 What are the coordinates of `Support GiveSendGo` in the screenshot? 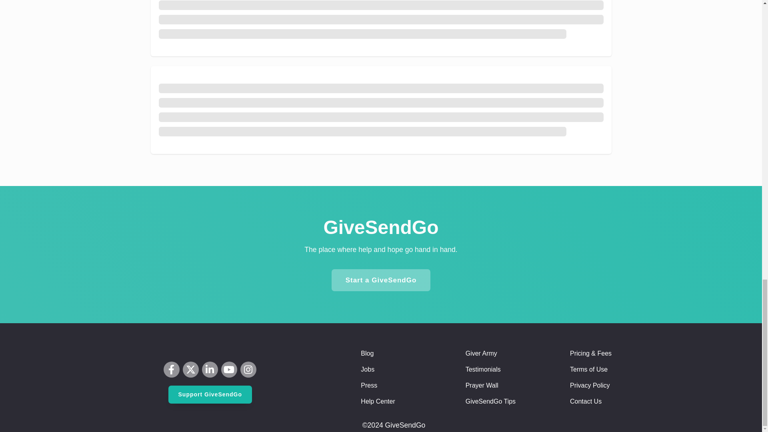 It's located at (210, 394).